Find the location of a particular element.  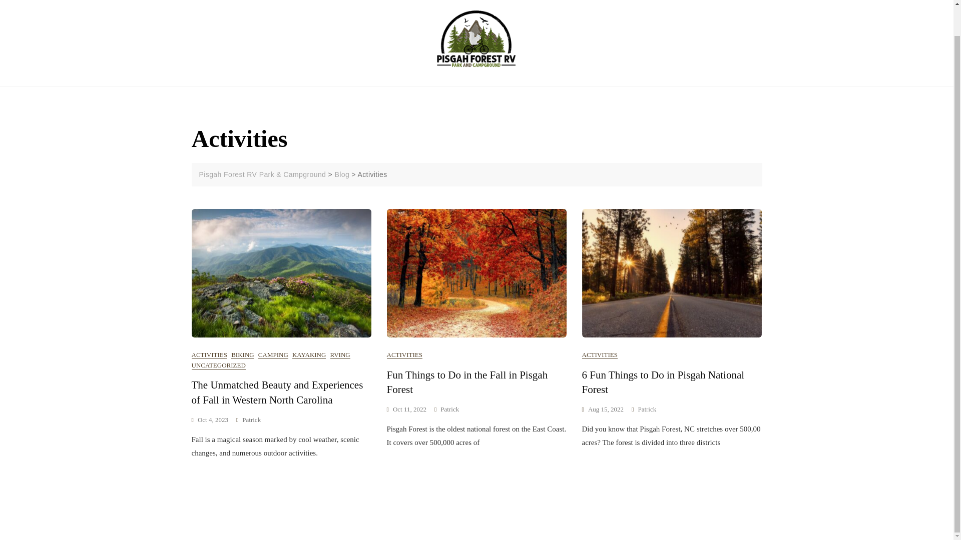

Go to Blog. is located at coordinates (342, 174).